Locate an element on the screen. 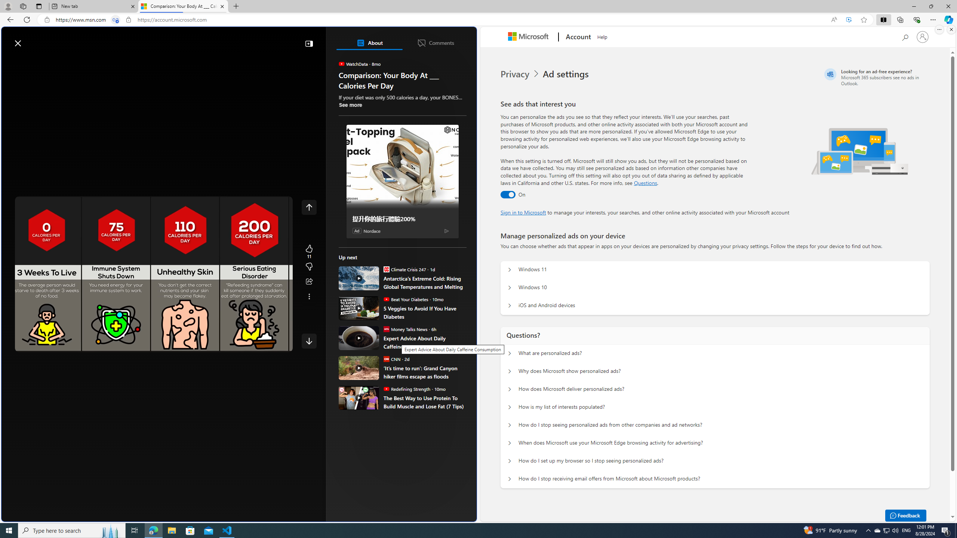  Class: ytp-subtitles-button-icon is located at coordinates (226, 345).